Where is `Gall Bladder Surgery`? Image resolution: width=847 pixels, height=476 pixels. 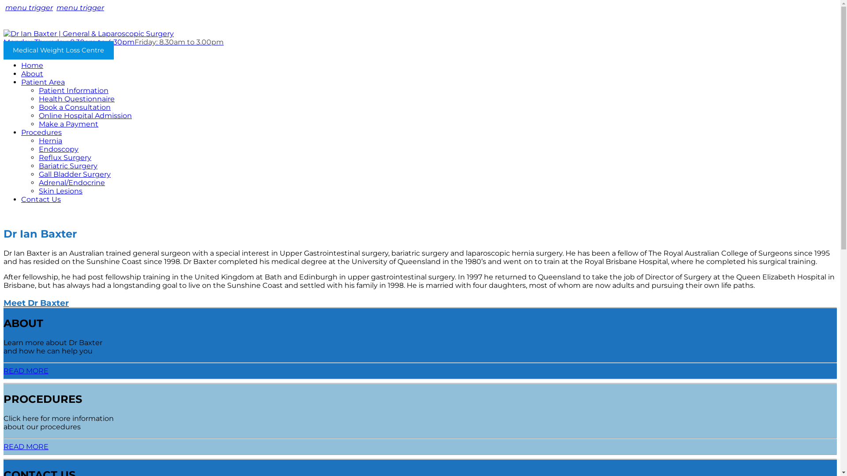 Gall Bladder Surgery is located at coordinates (75, 175).